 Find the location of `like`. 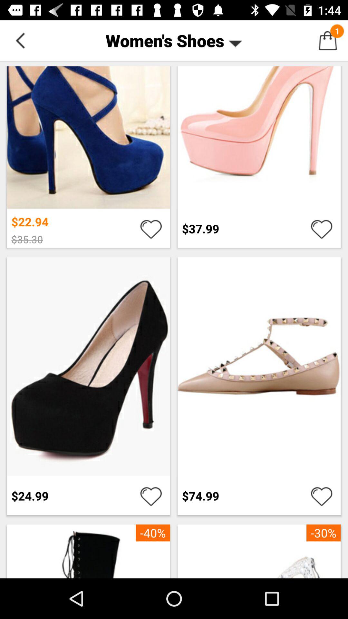

like is located at coordinates (322, 229).